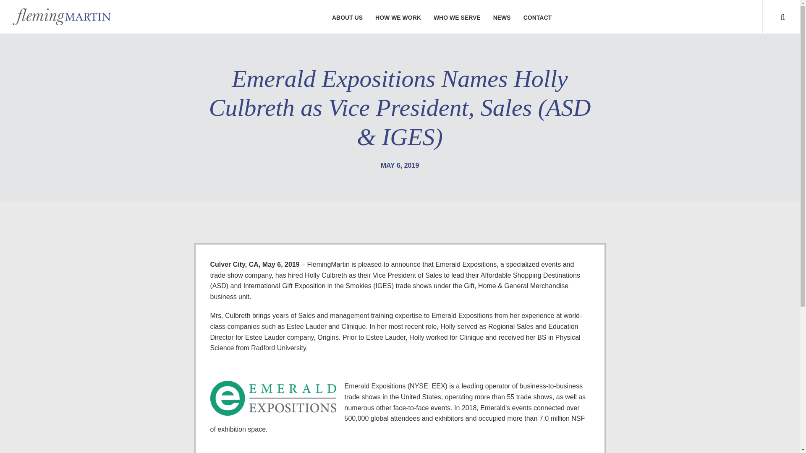 This screenshot has height=453, width=806. Describe the element at coordinates (398, 17) in the screenshot. I see `HOW WE WORK` at that location.